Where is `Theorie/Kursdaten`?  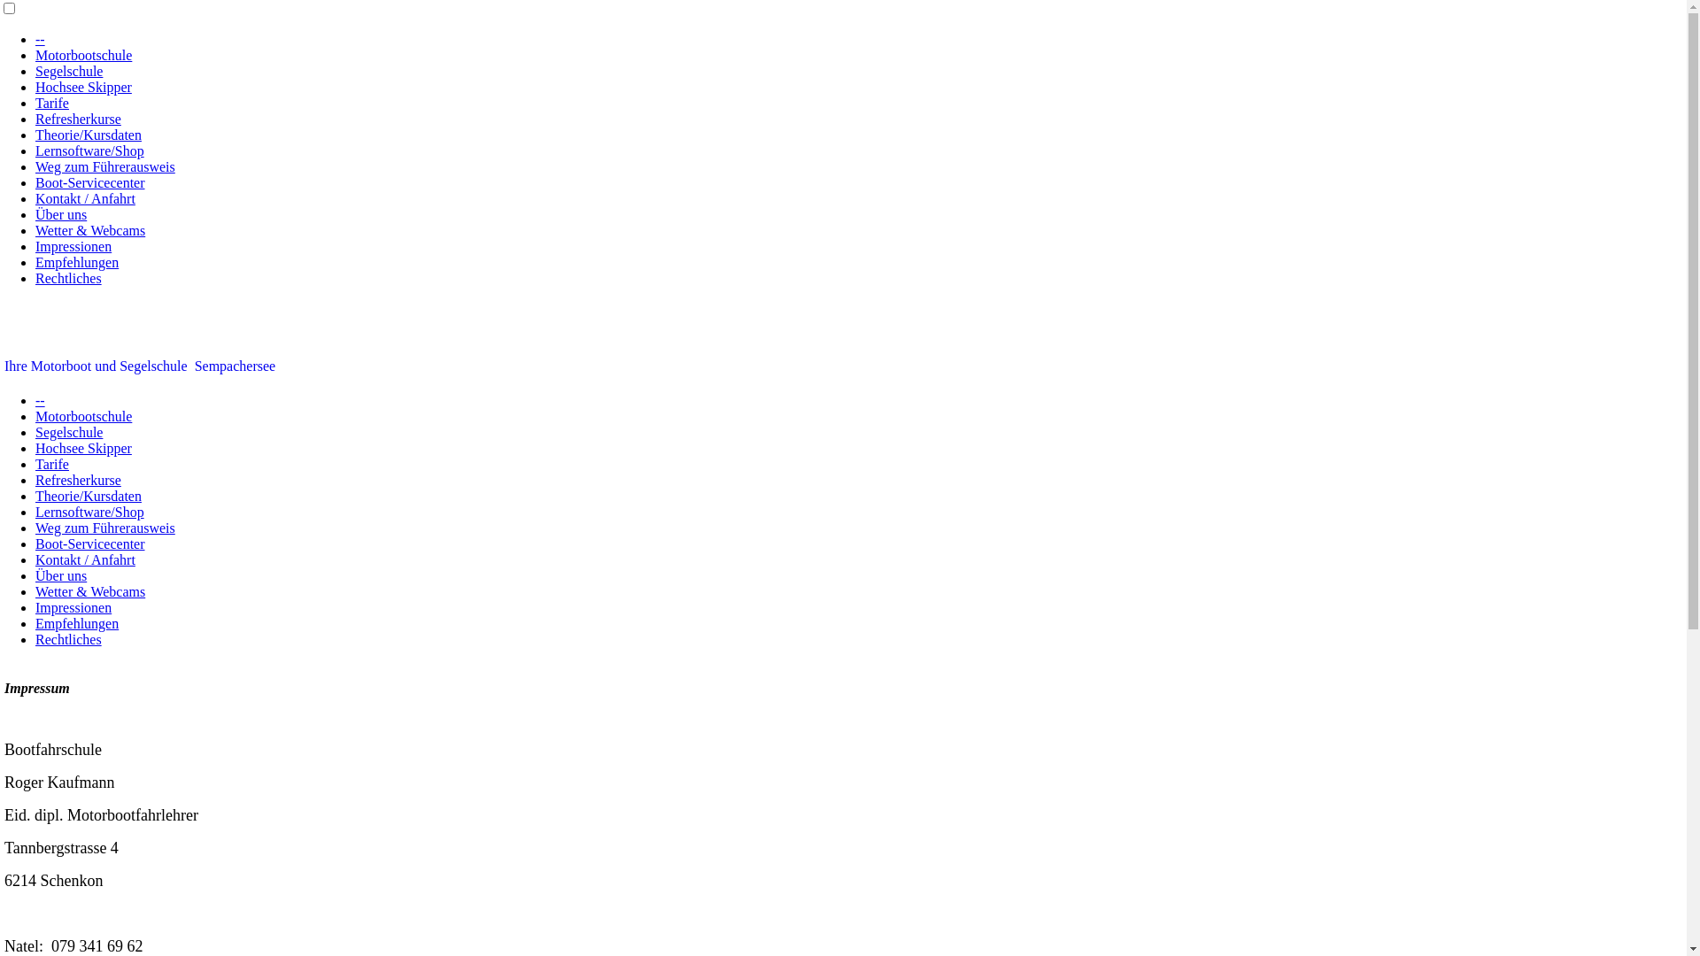 Theorie/Kursdaten is located at coordinates (89, 496).